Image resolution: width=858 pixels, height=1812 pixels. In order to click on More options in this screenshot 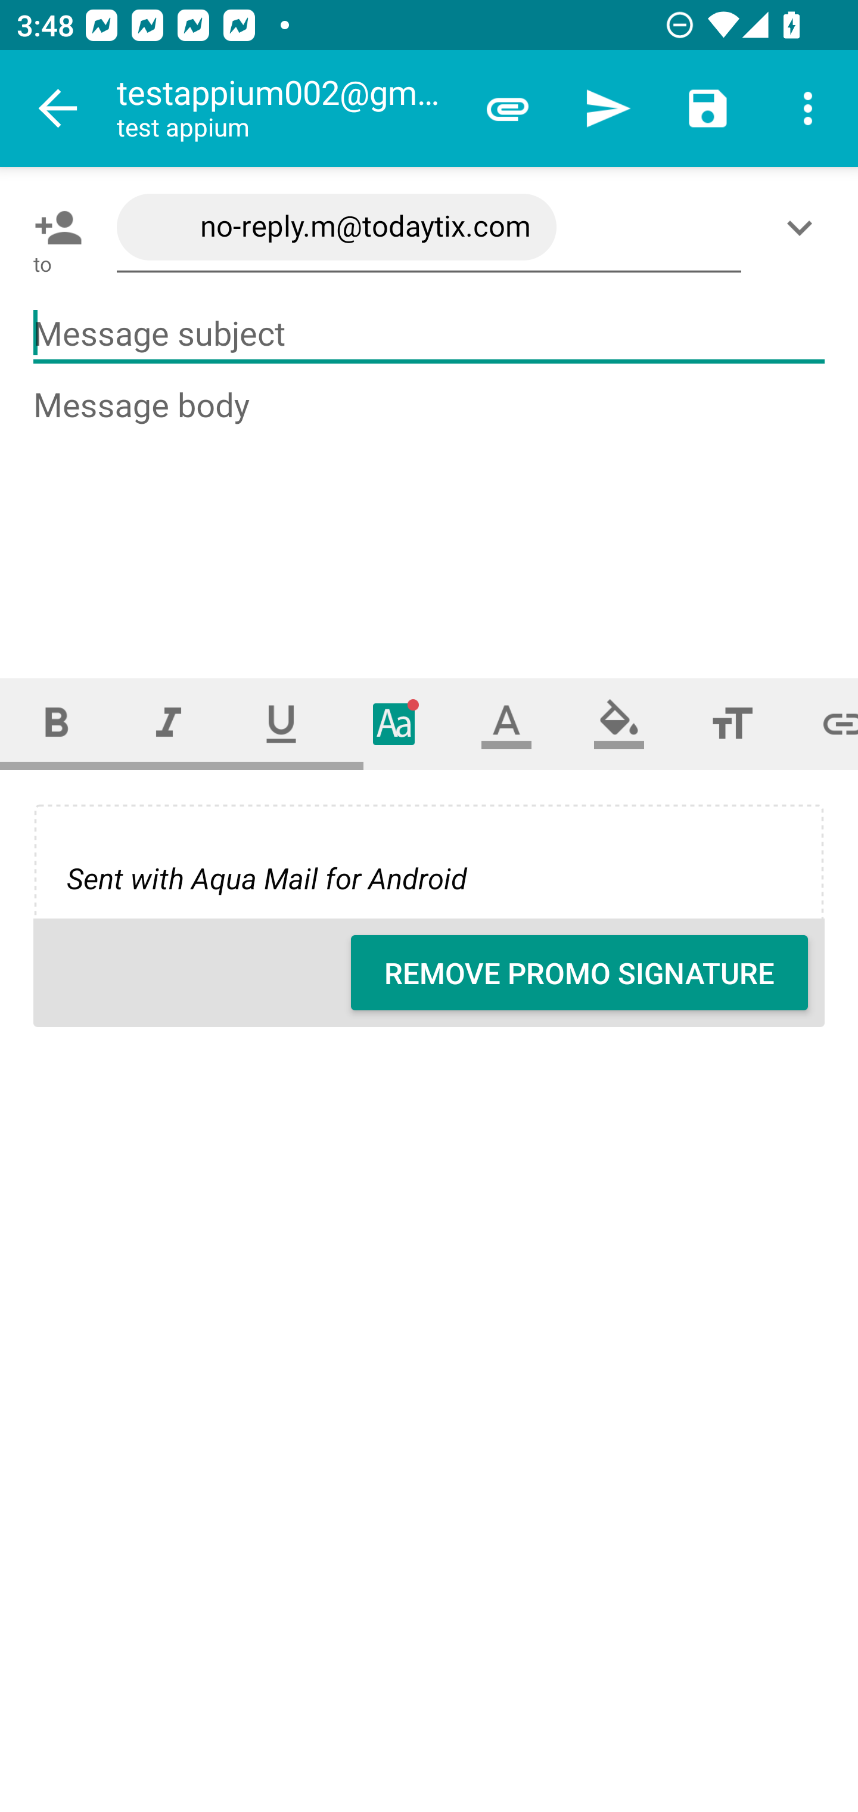, I will do `click(808, 108)`.